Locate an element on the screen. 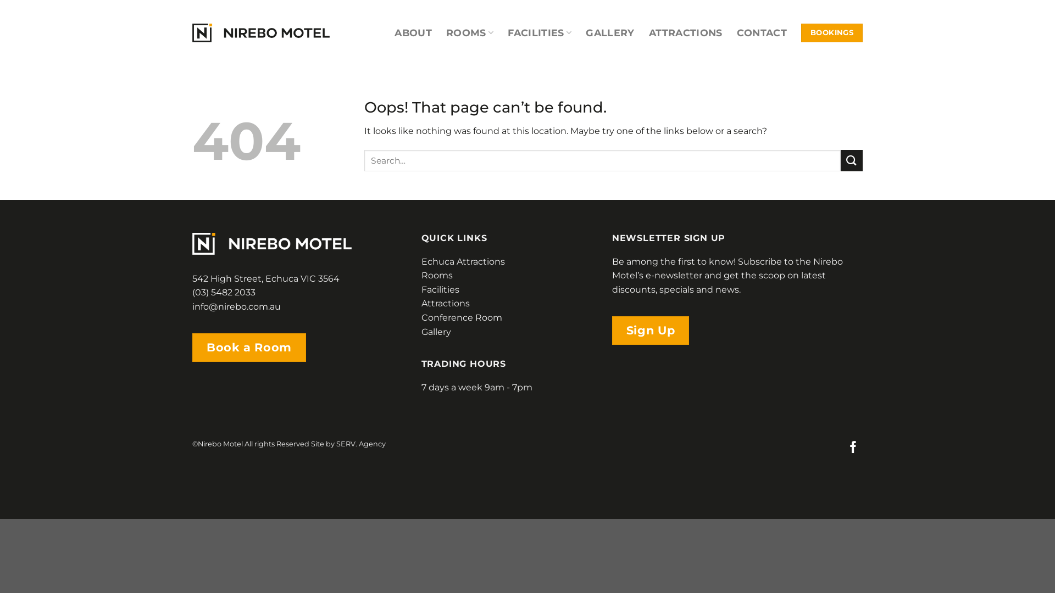 The height and width of the screenshot is (593, 1055). BOOKINGS is located at coordinates (832, 33).